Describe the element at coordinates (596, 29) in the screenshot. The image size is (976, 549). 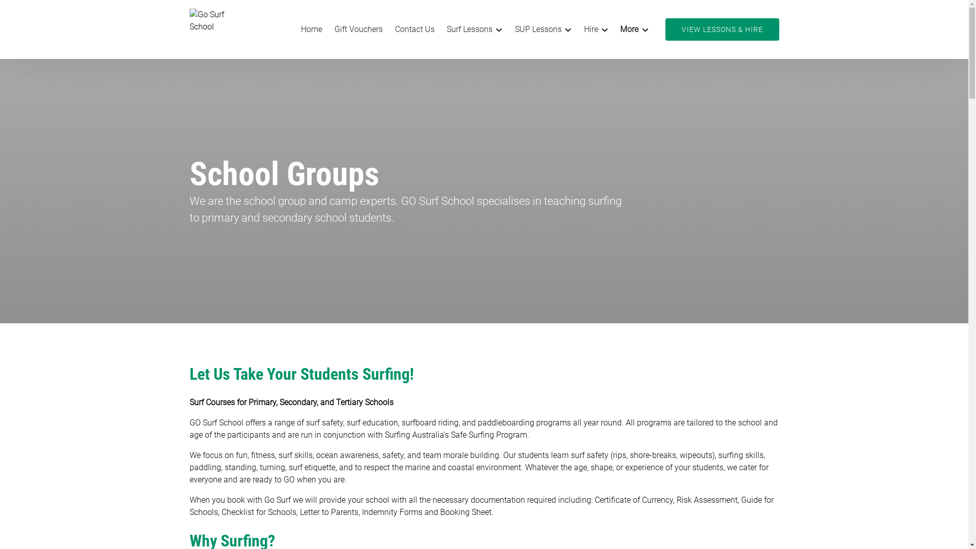
I see `Hire` at that location.